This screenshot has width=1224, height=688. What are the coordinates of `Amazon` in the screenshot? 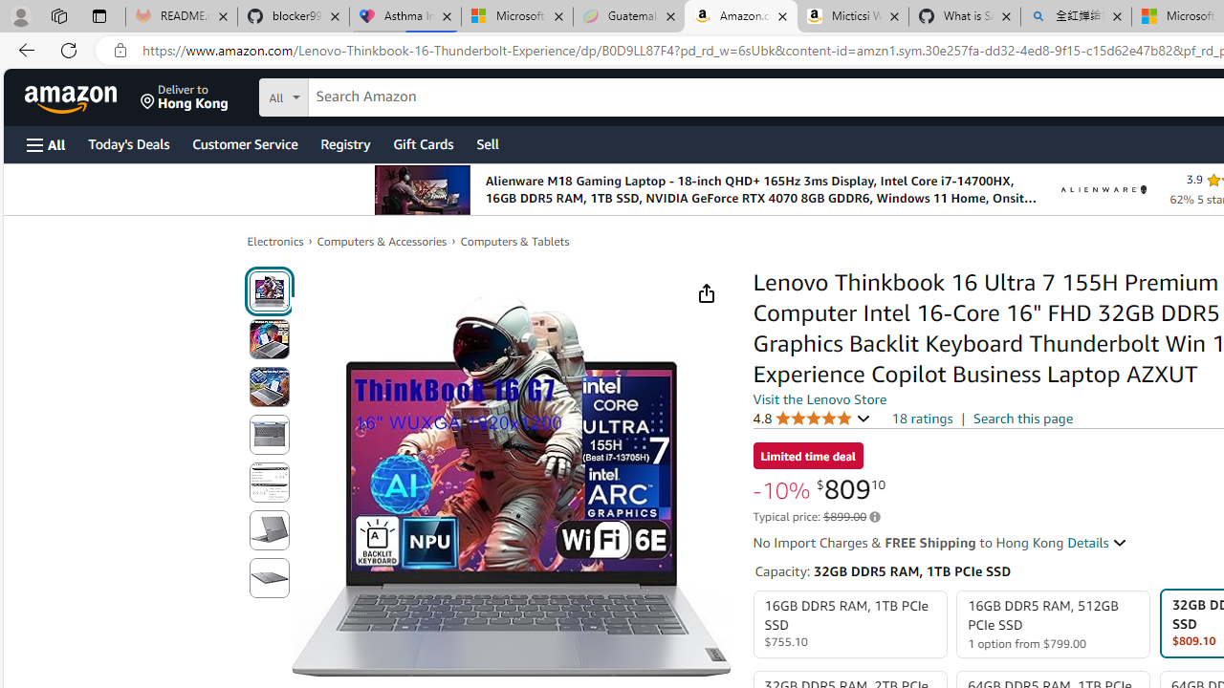 It's located at (73, 97).